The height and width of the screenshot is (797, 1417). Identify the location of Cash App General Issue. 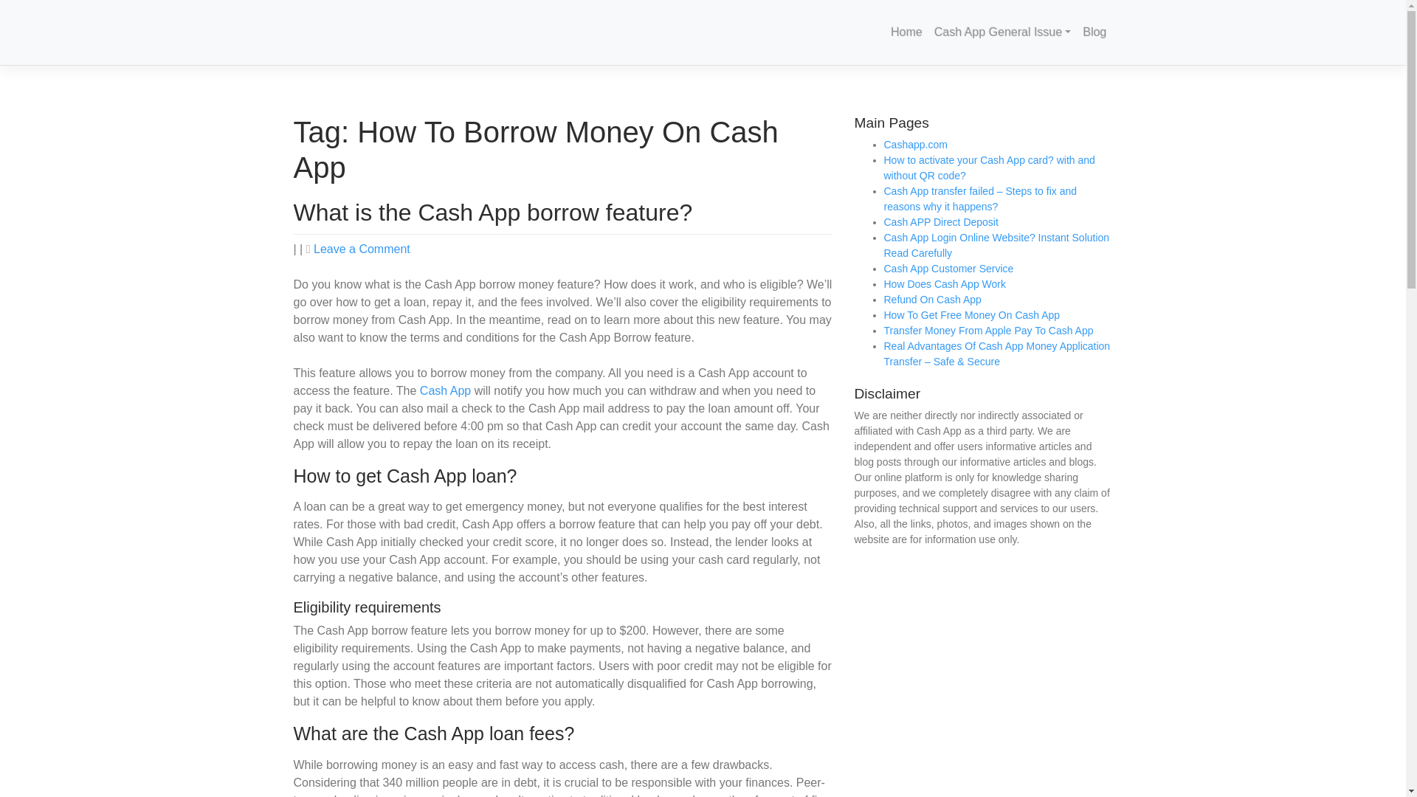
(1002, 32).